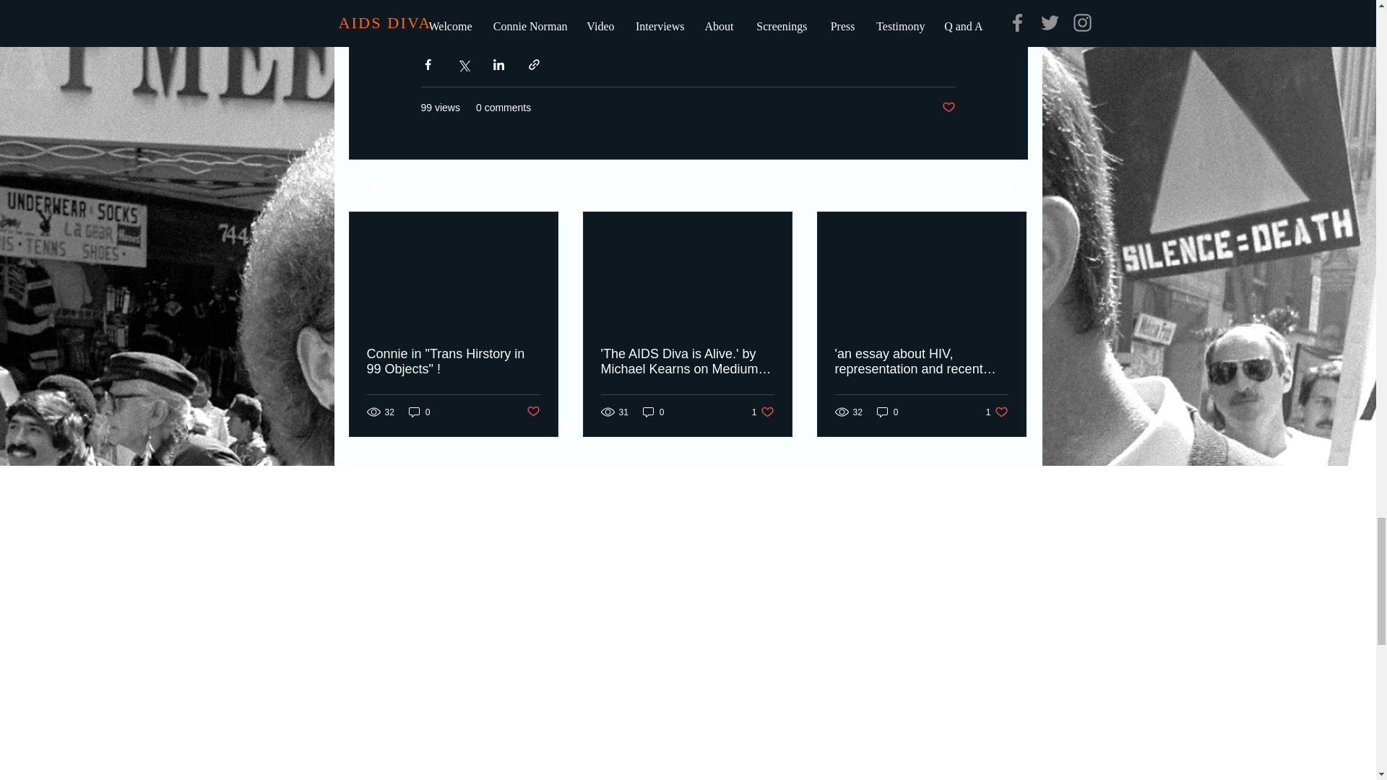 This screenshot has width=1387, height=780. What do you see at coordinates (419, 412) in the screenshot?
I see `0` at bounding box center [419, 412].